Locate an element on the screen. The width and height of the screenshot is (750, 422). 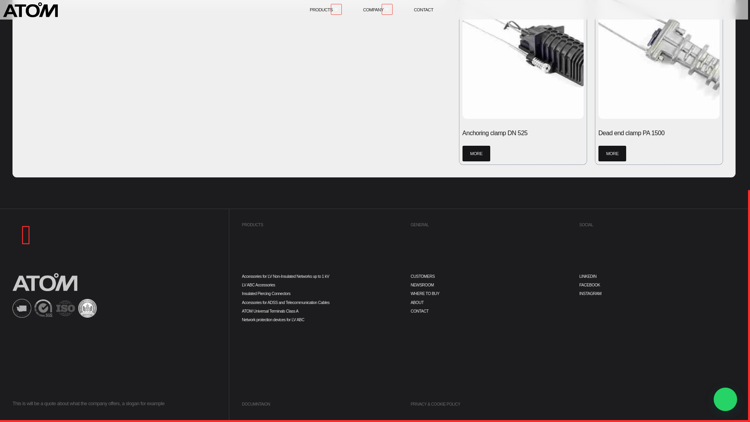
ATOM Universal Terminals Class A is located at coordinates (320, 311).